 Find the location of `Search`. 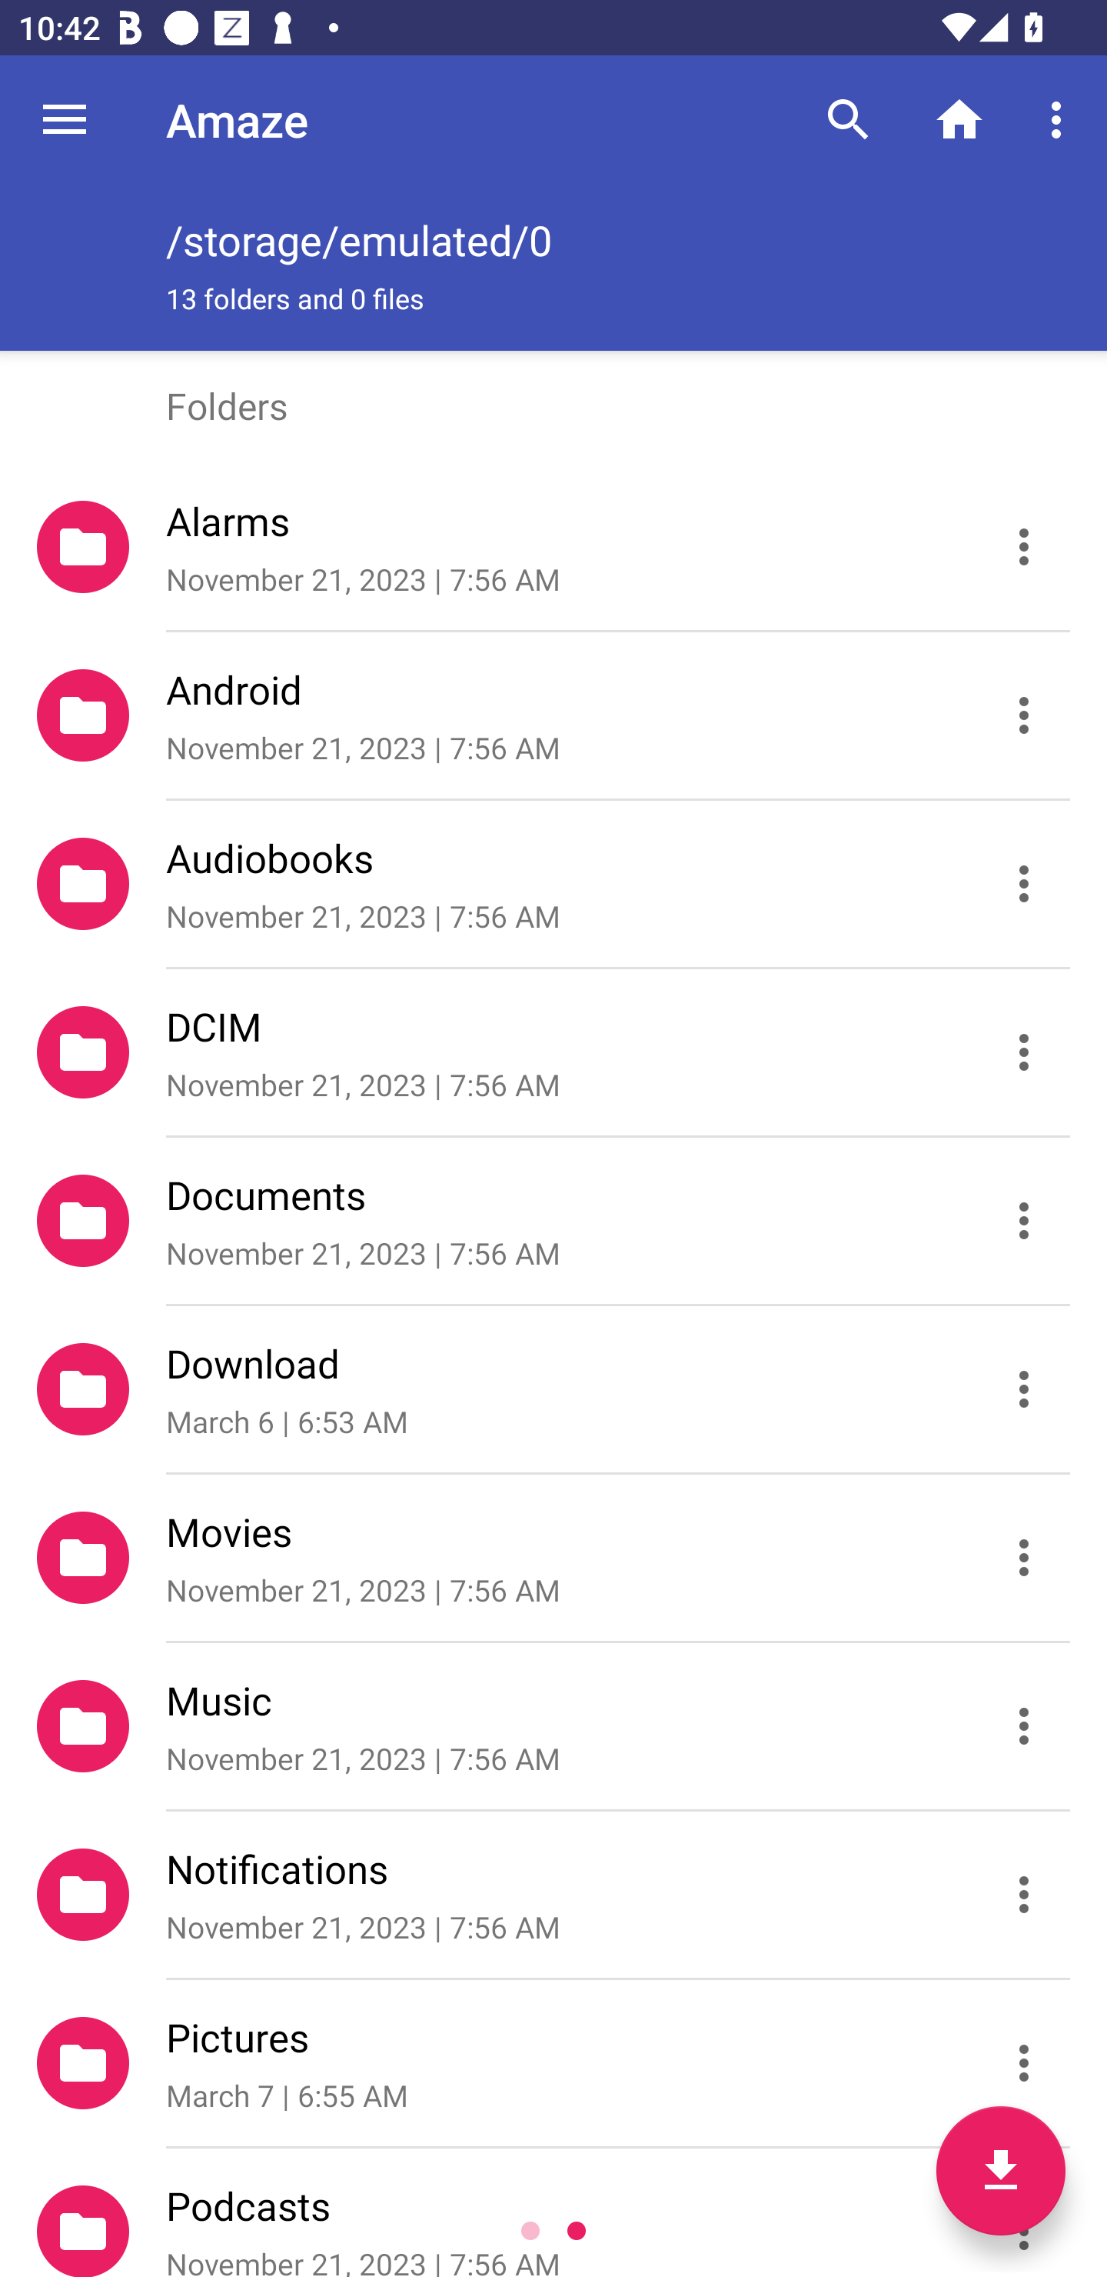

Search is located at coordinates (849, 118).